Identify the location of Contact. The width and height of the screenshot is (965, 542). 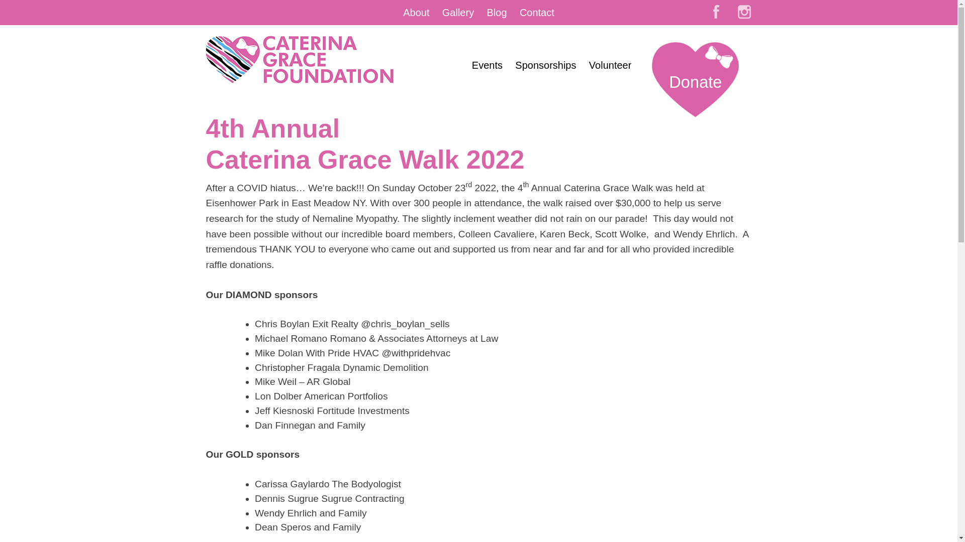
(537, 12).